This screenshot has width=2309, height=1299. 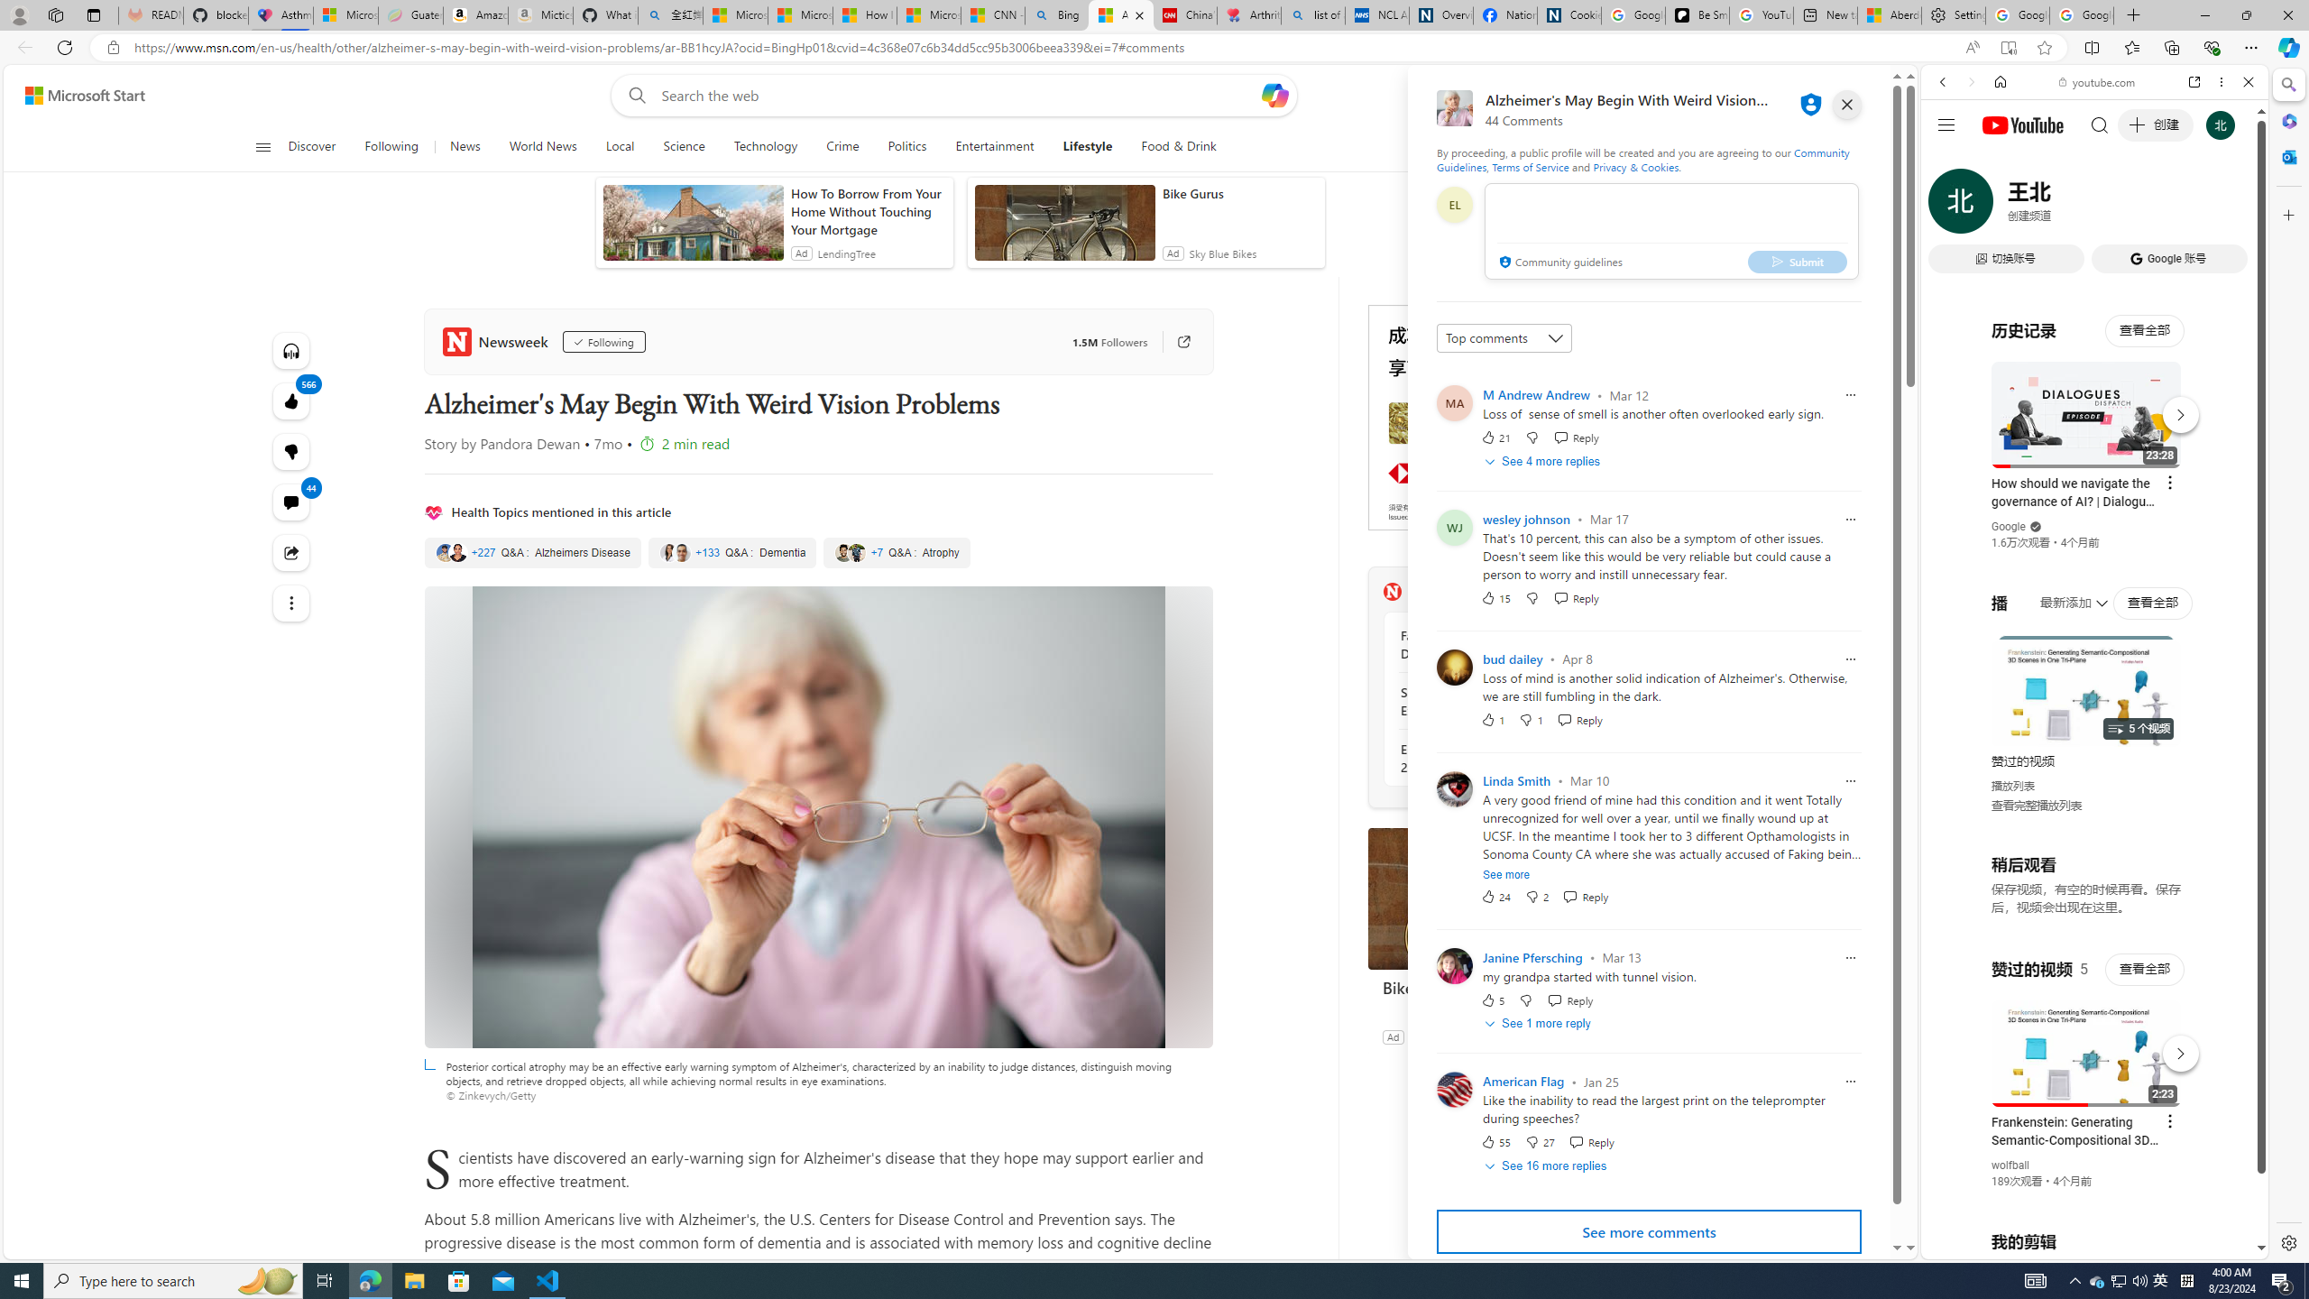 What do you see at coordinates (2204, 493) in the screenshot?
I see `Show More Music` at bounding box center [2204, 493].